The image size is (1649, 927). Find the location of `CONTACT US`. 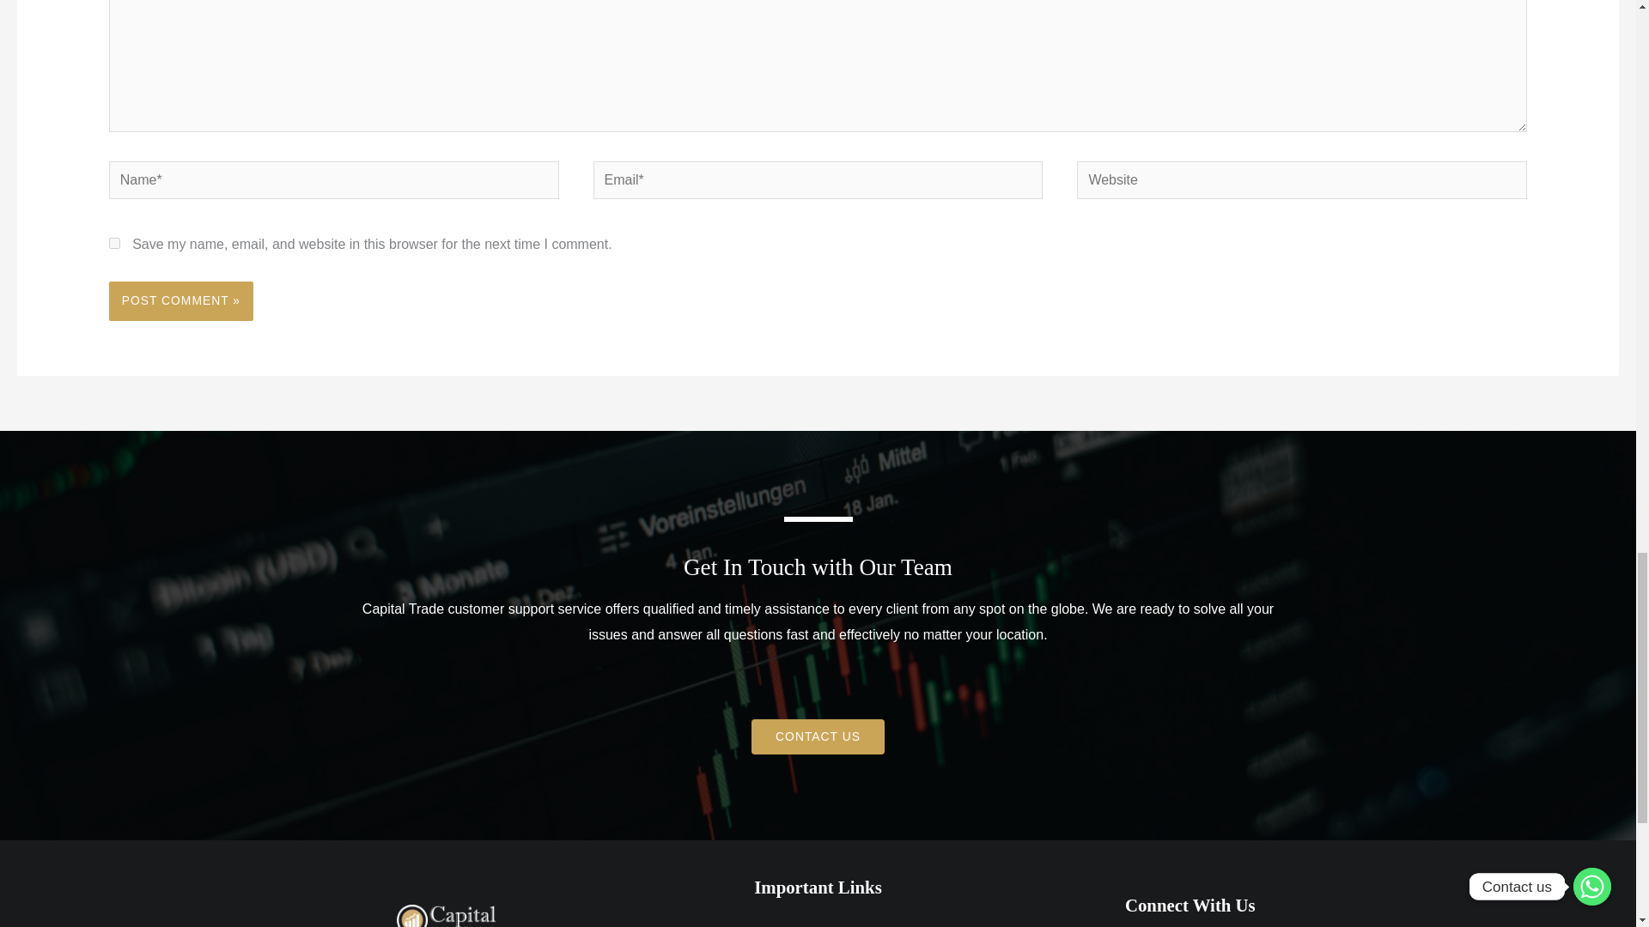

CONTACT US is located at coordinates (818, 737).